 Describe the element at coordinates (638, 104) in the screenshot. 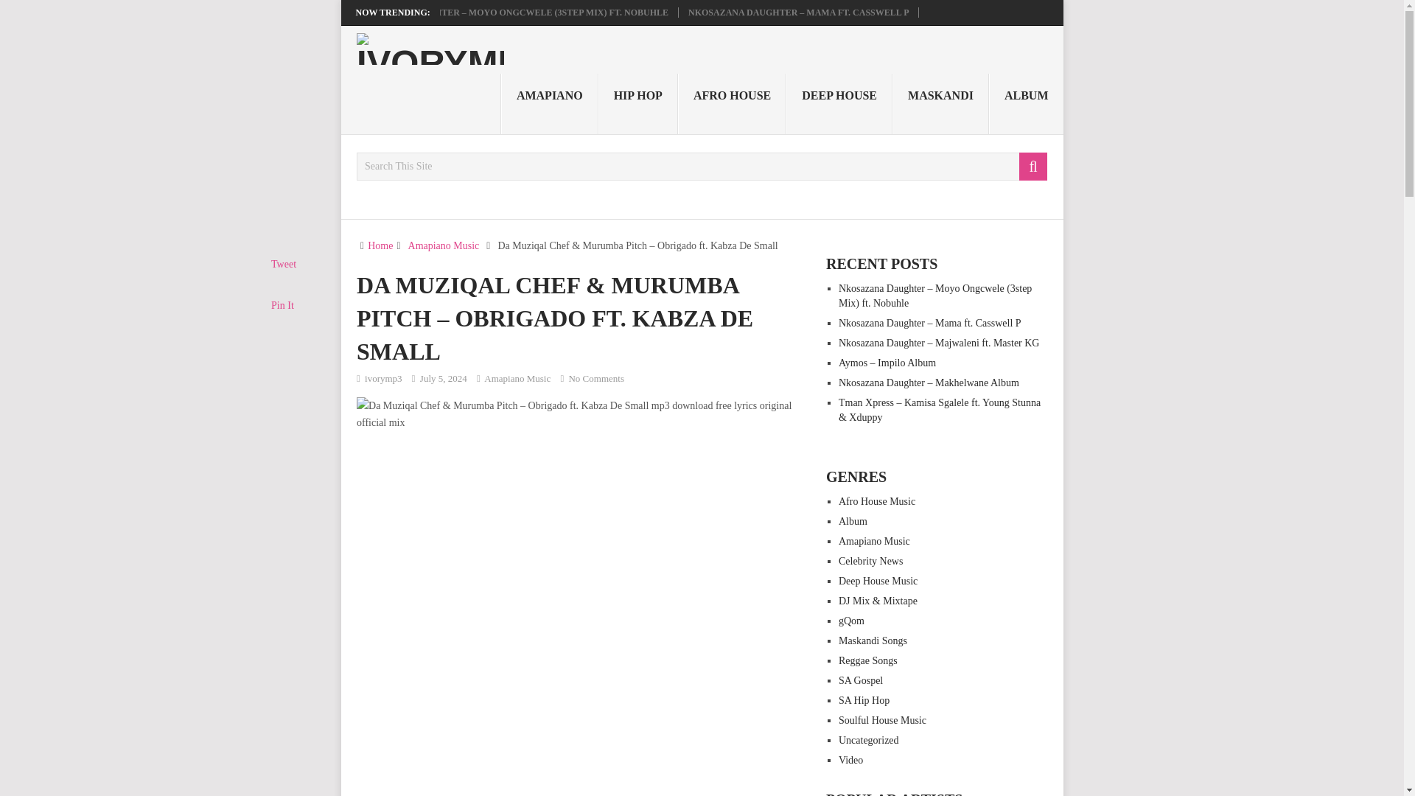

I see `HIP HOP` at that location.